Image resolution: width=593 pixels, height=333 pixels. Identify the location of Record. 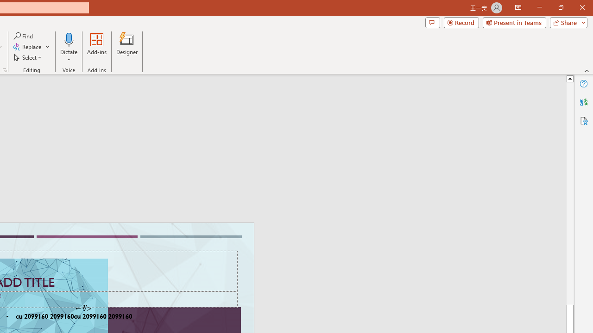
(461, 22).